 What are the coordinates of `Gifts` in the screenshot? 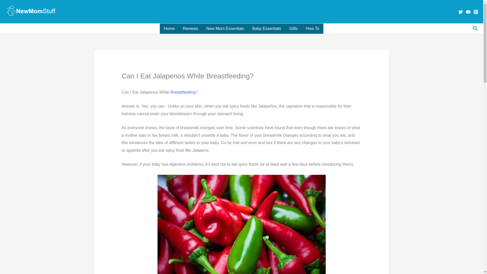 It's located at (294, 28).